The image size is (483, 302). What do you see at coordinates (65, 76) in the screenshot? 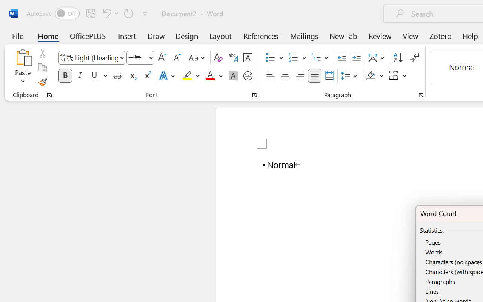
I see `Bold` at bounding box center [65, 76].